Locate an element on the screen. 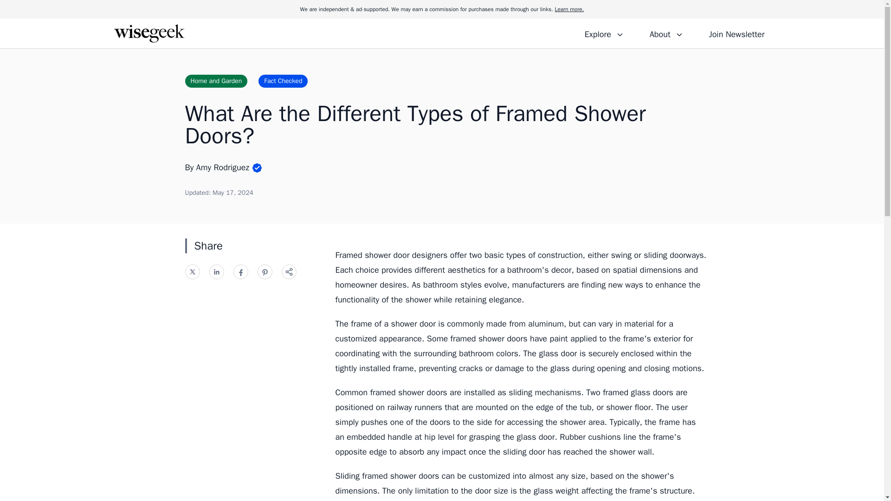 Image resolution: width=891 pixels, height=501 pixels. Join Newsletter is located at coordinates (736, 33).